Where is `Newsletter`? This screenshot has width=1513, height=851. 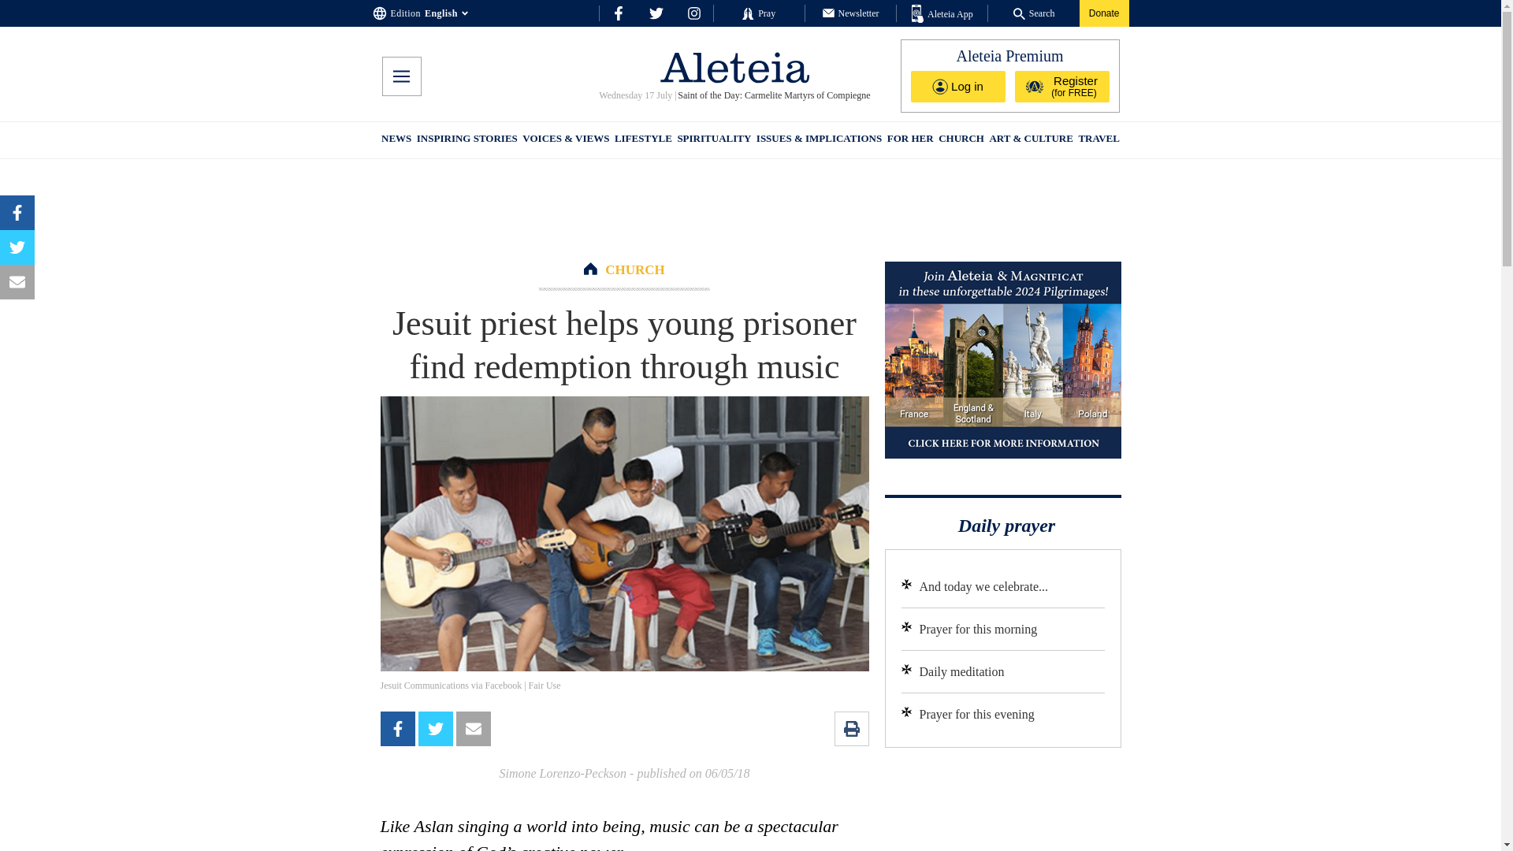 Newsletter is located at coordinates (851, 13).